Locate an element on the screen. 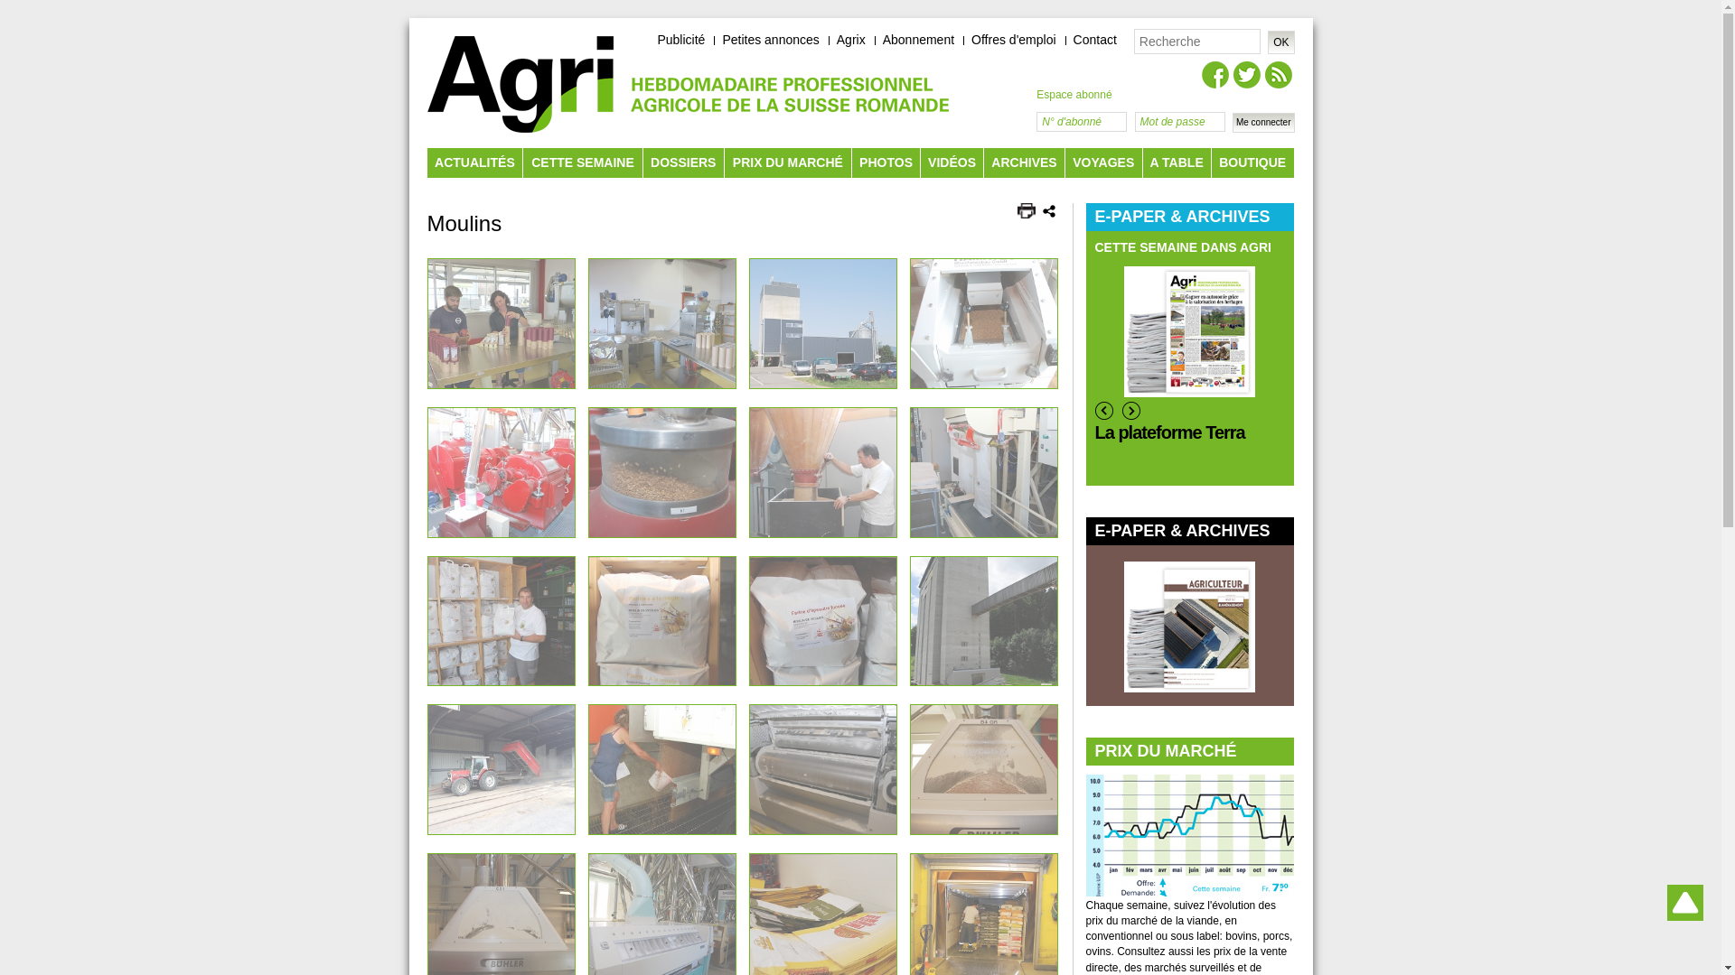  OK is located at coordinates (1281, 42).